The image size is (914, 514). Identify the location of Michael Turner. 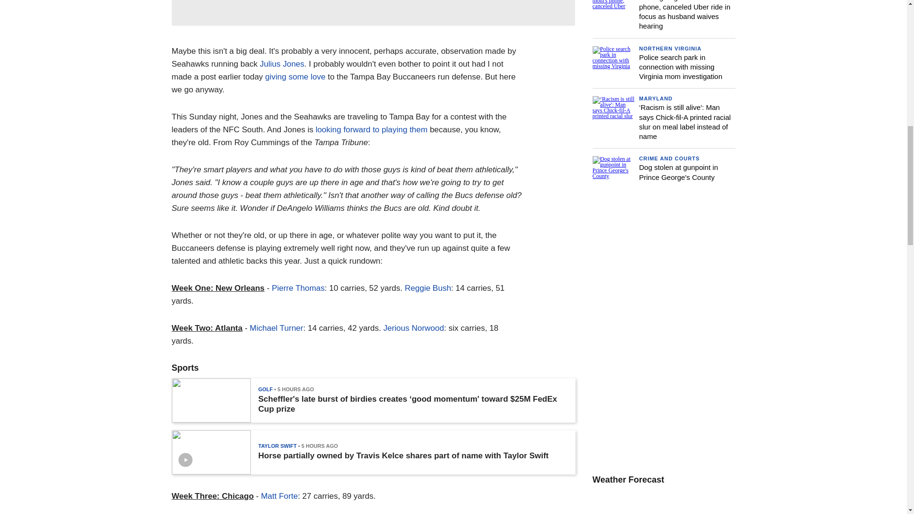
(276, 328).